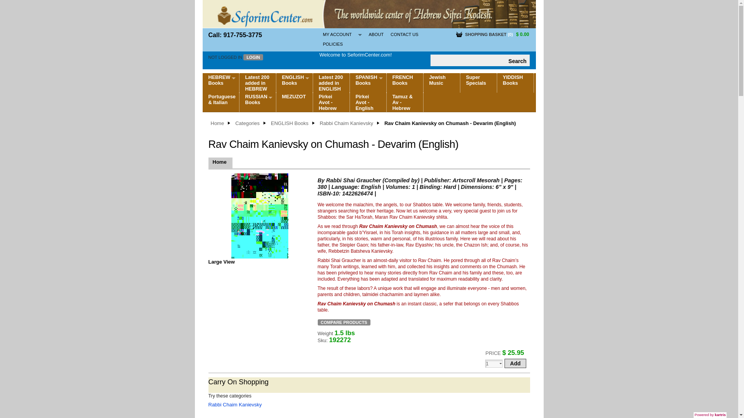 This screenshot has height=418, width=744. What do you see at coordinates (517, 60) in the screenshot?
I see `Search` at bounding box center [517, 60].